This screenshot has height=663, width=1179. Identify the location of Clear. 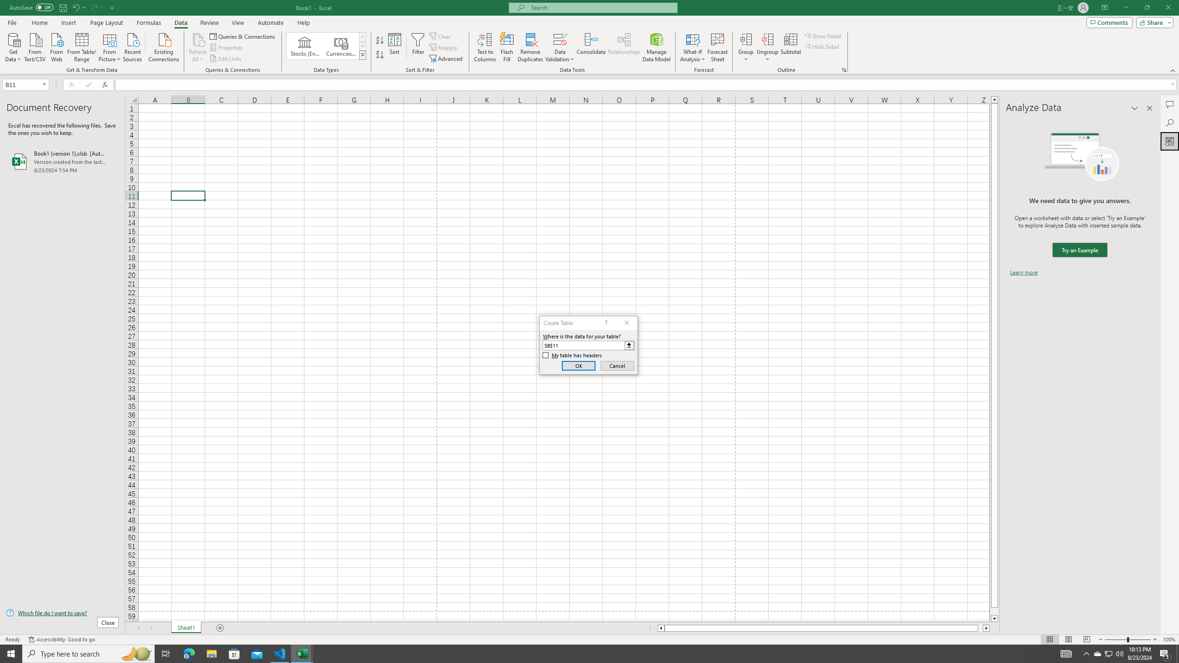
(441, 36).